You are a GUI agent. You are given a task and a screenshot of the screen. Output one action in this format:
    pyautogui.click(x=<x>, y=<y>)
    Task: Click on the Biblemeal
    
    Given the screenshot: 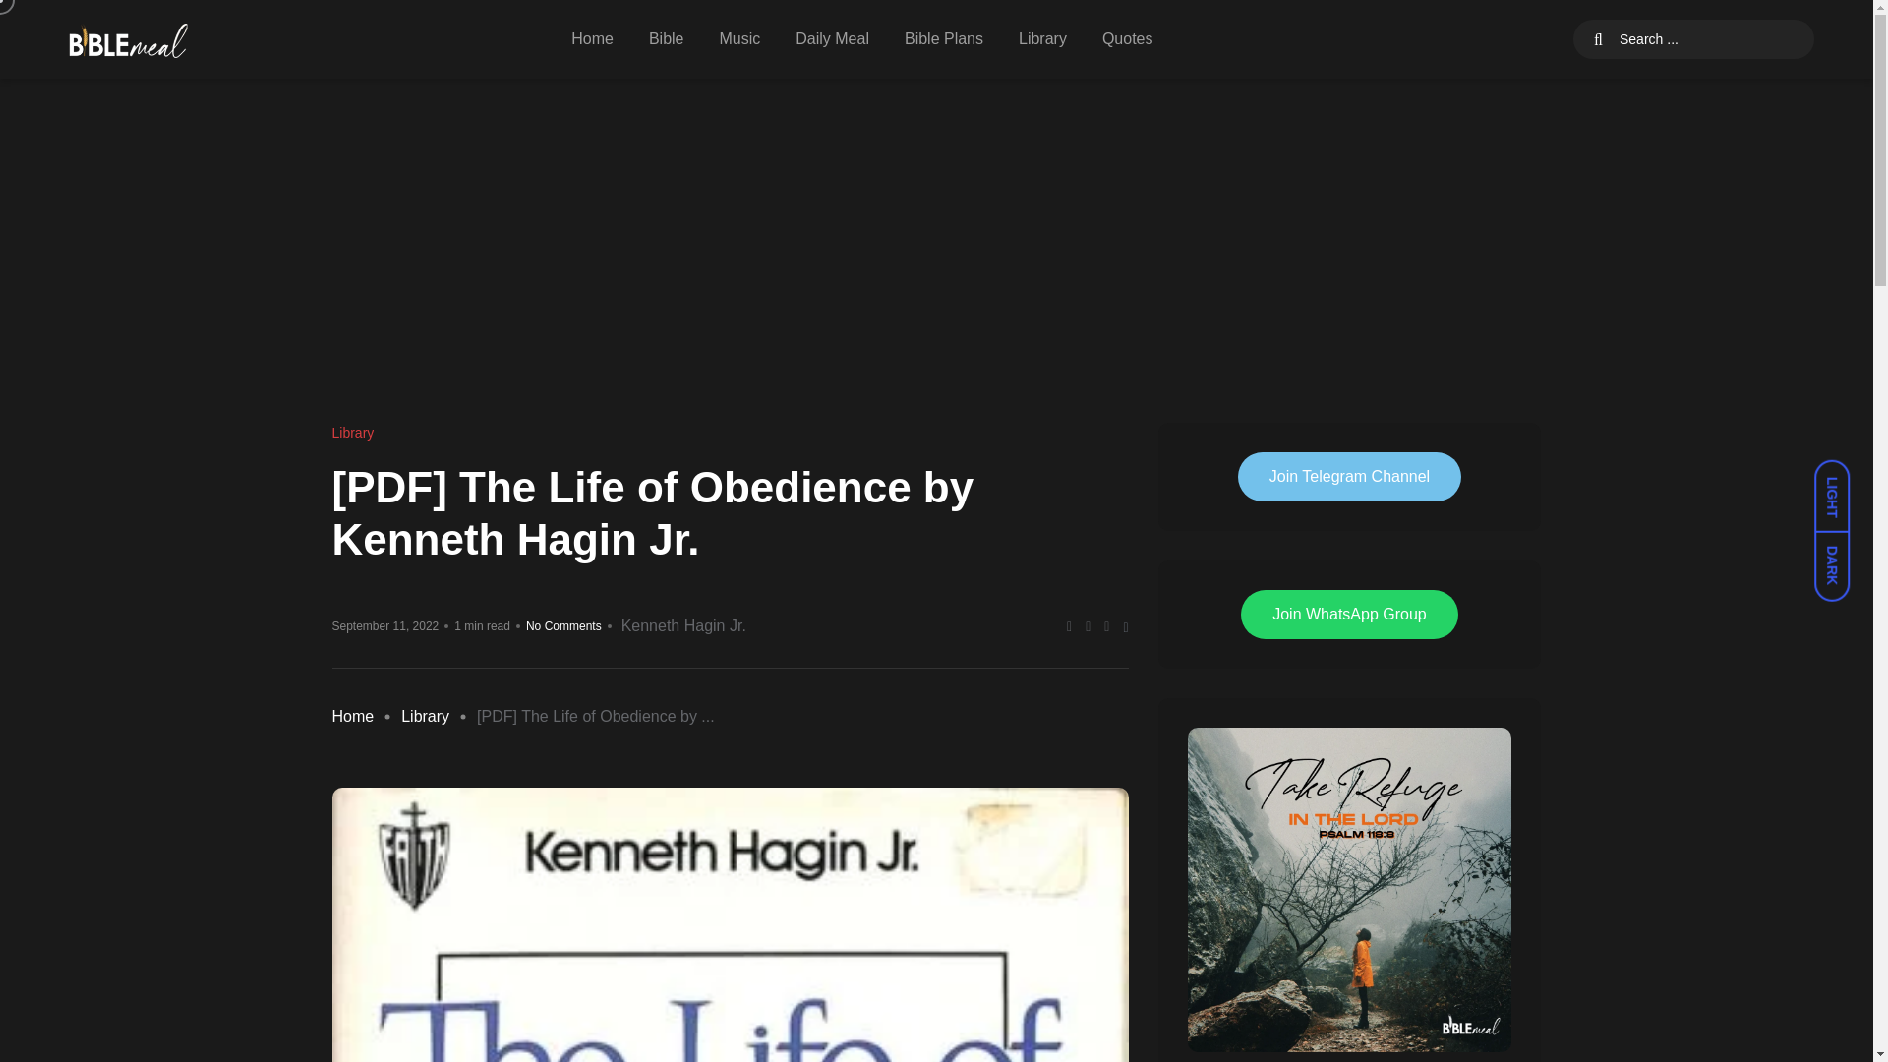 What is the action you would take?
    pyautogui.click(x=128, y=39)
    